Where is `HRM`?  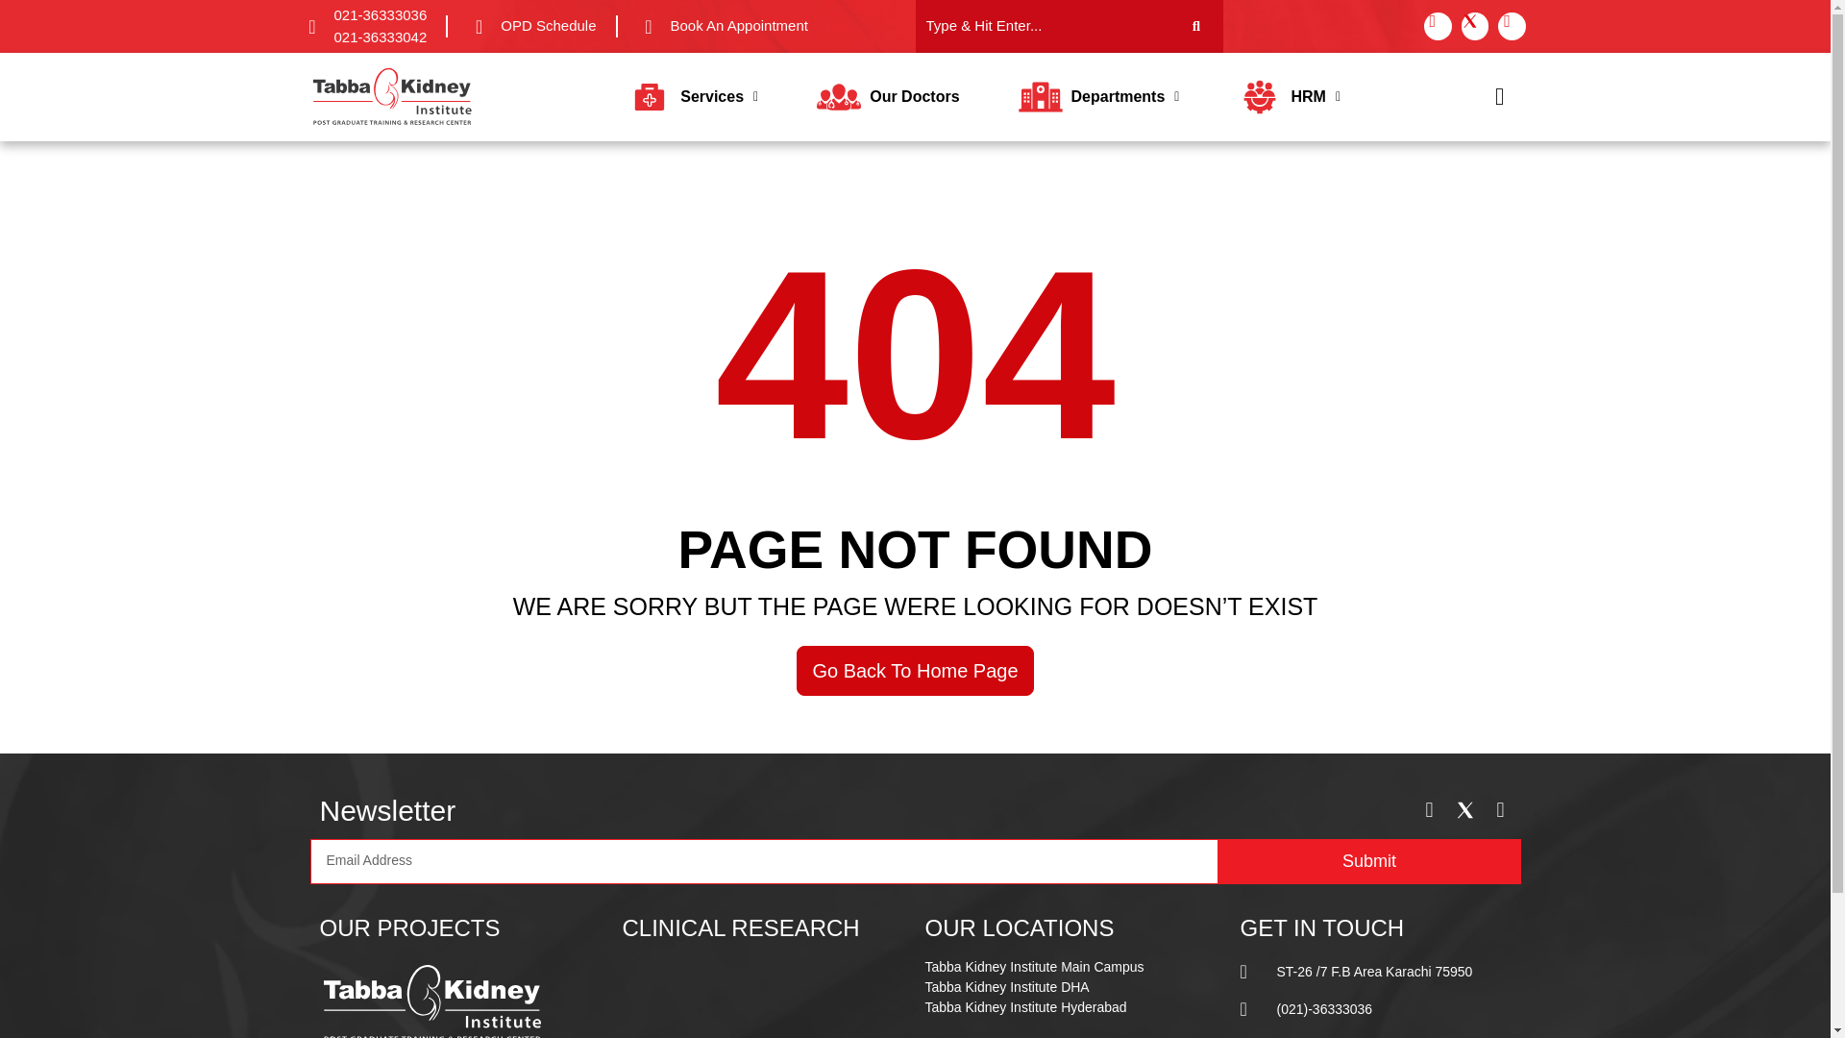 HRM is located at coordinates (1288, 96).